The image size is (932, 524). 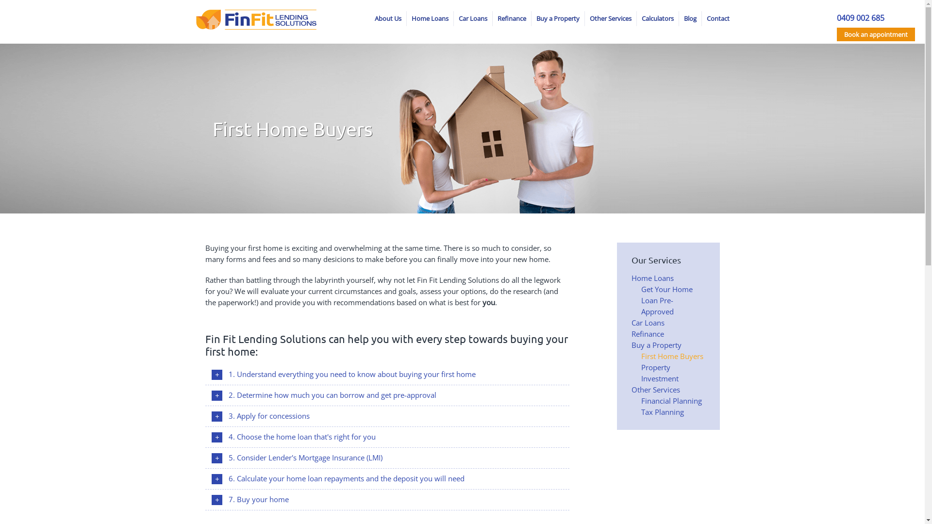 What do you see at coordinates (658, 18) in the screenshot?
I see `Calculators` at bounding box center [658, 18].